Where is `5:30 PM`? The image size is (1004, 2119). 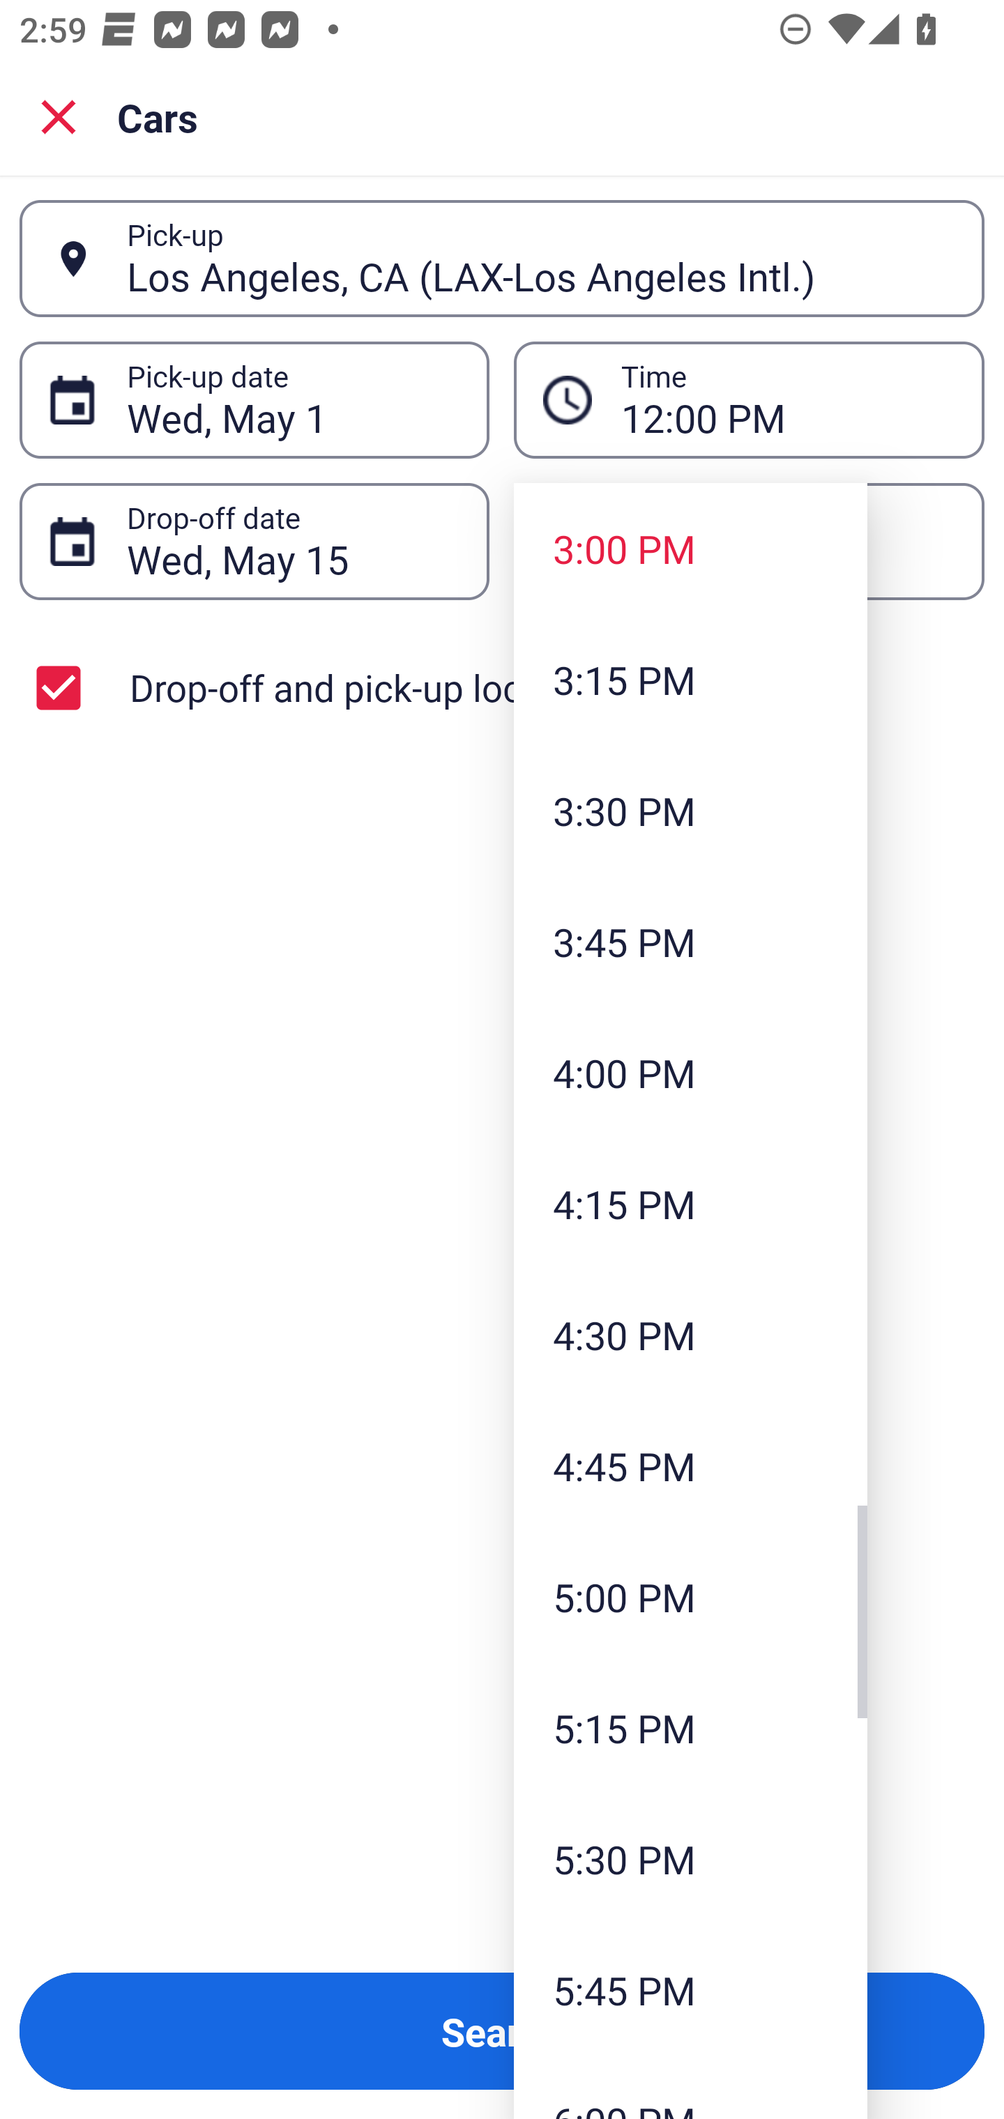
5:30 PM is located at coordinates (690, 1858).